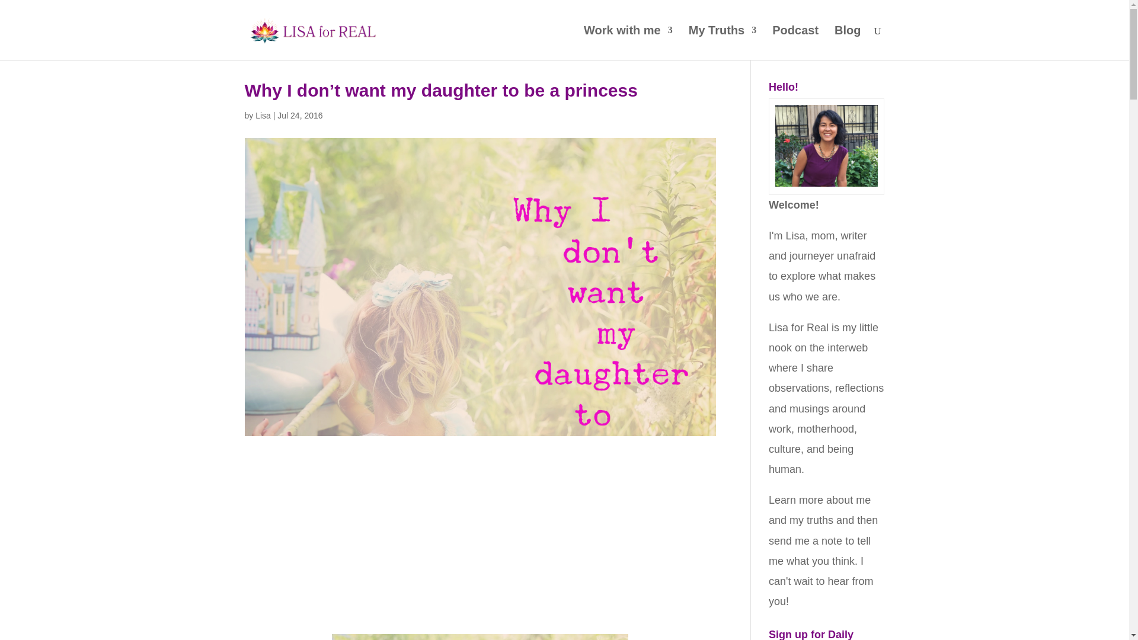 The height and width of the screenshot is (640, 1138). What do you see at coordinates (263, 115) in the screenshot?
I see `Lisa` at bounding box center [263, 115].